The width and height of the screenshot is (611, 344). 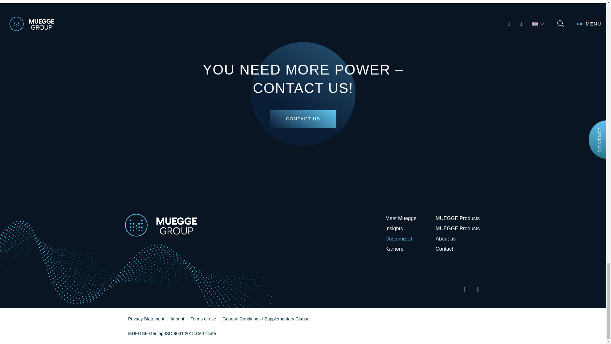 I want to click on CONTACT US, so click(x=303, y=118).